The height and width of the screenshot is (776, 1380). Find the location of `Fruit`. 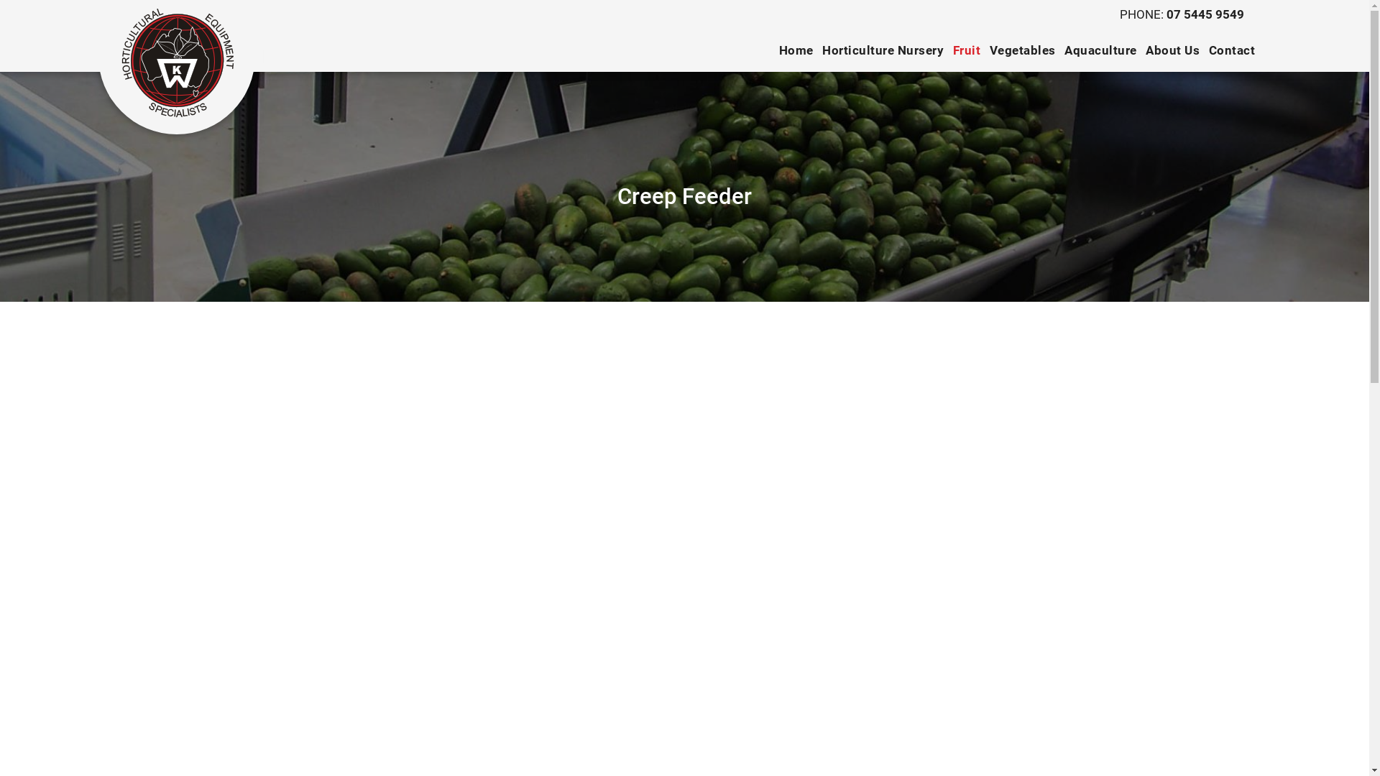

Fruit is located at coordinates (967, 50).